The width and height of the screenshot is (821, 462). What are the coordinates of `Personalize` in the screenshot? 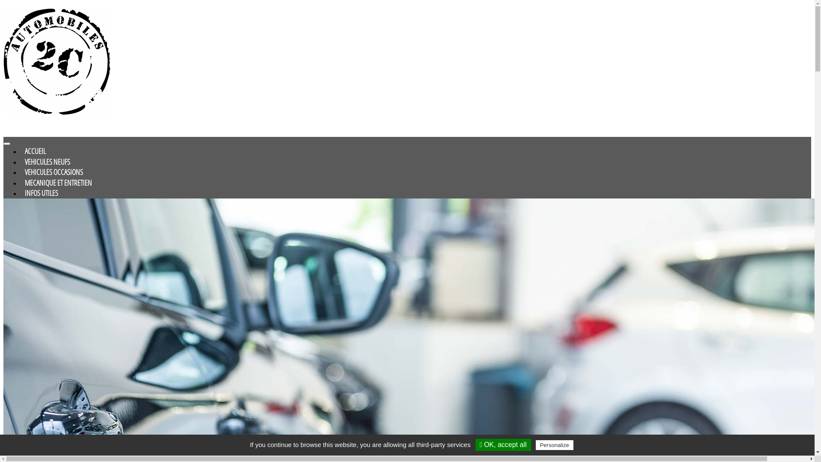 It's located at (555, 445).